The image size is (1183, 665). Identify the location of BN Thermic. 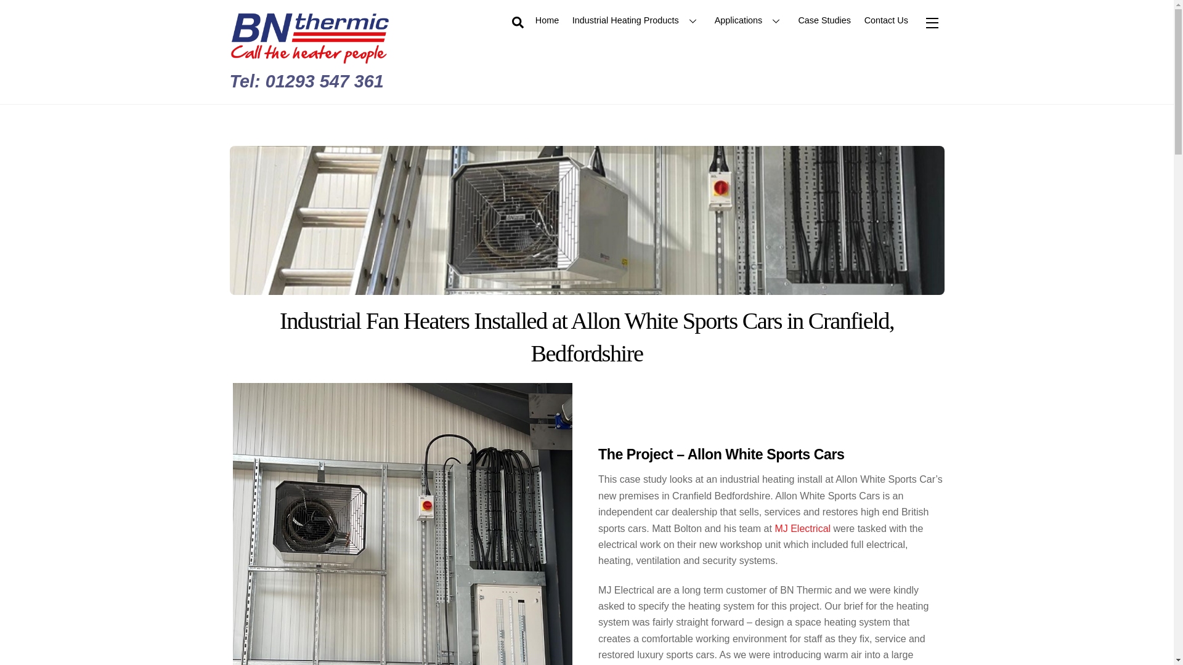
(309, 58).